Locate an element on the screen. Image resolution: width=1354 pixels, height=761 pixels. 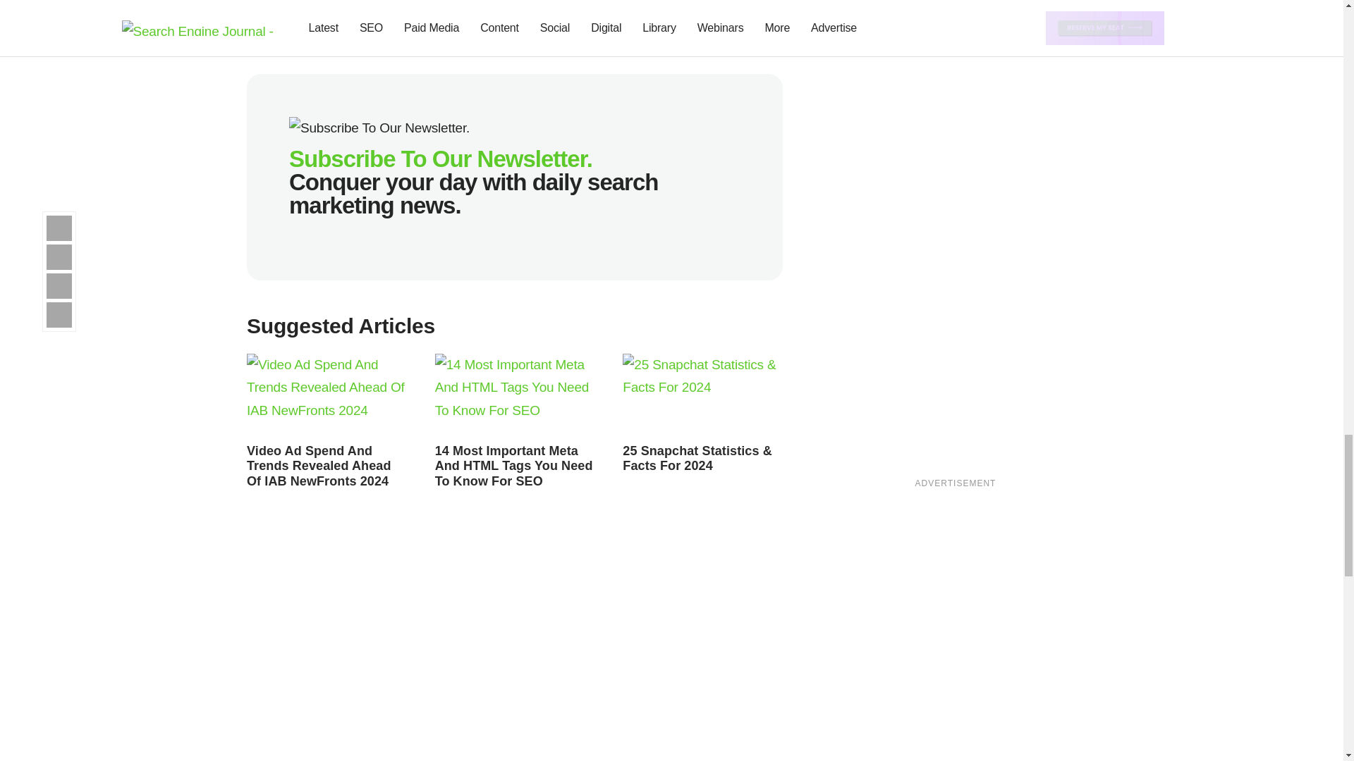
Read the Article is located at coordinates (319, 466).